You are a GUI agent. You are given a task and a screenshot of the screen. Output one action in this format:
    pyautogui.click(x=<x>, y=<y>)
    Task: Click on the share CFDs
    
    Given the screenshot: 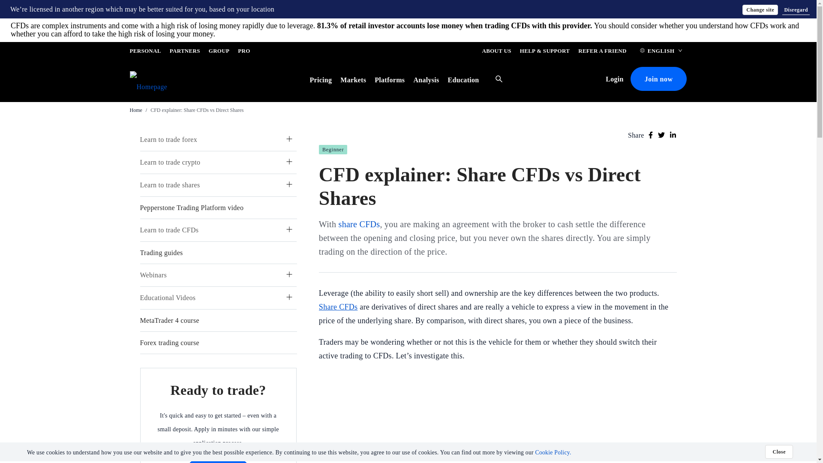 What is the action you would take?
    pyautogui.click(x=359, y=224)
    